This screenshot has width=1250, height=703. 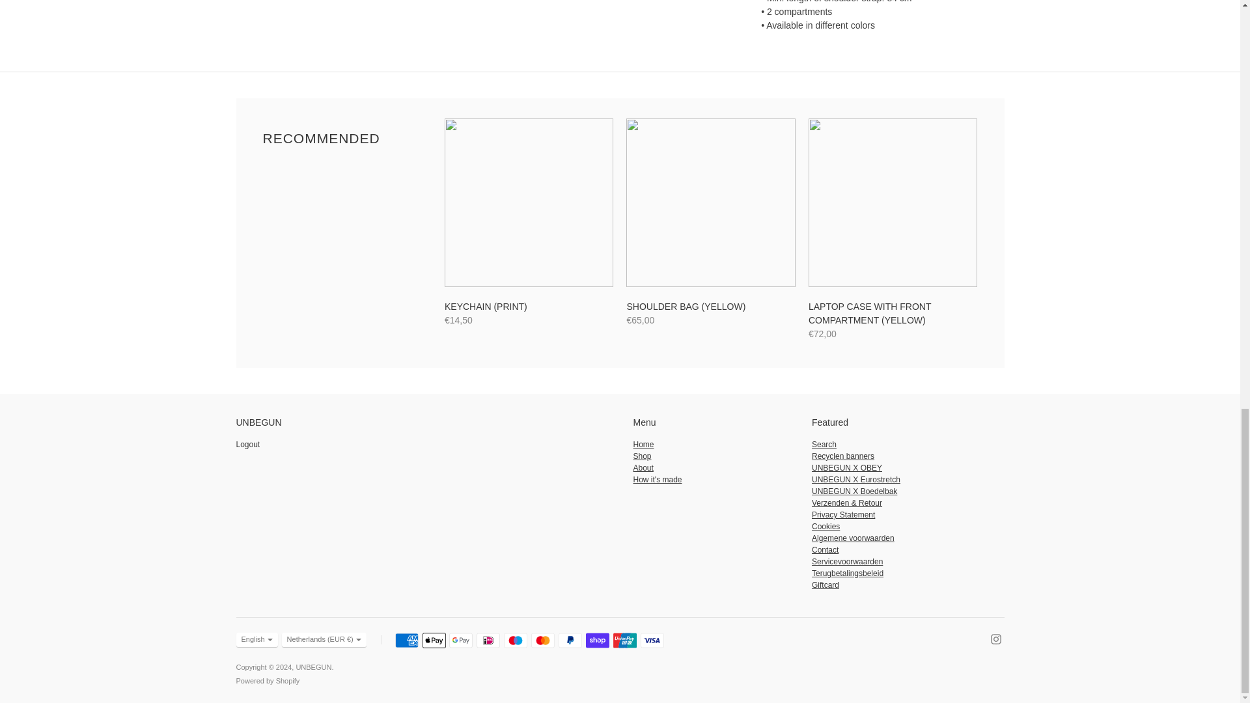 What do you see at coordinates (652, 641) in the screenshot?
I see `Visa` at bounding box center [652, 641].